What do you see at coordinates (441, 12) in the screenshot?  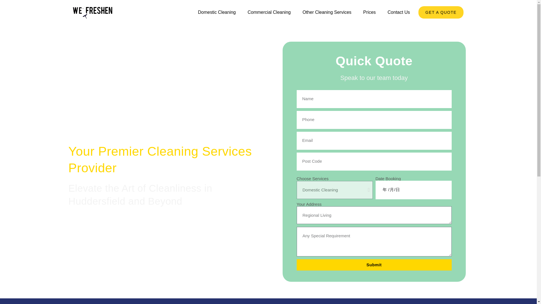 I see `GET A QUOTE` at bounding box center [441, 12].